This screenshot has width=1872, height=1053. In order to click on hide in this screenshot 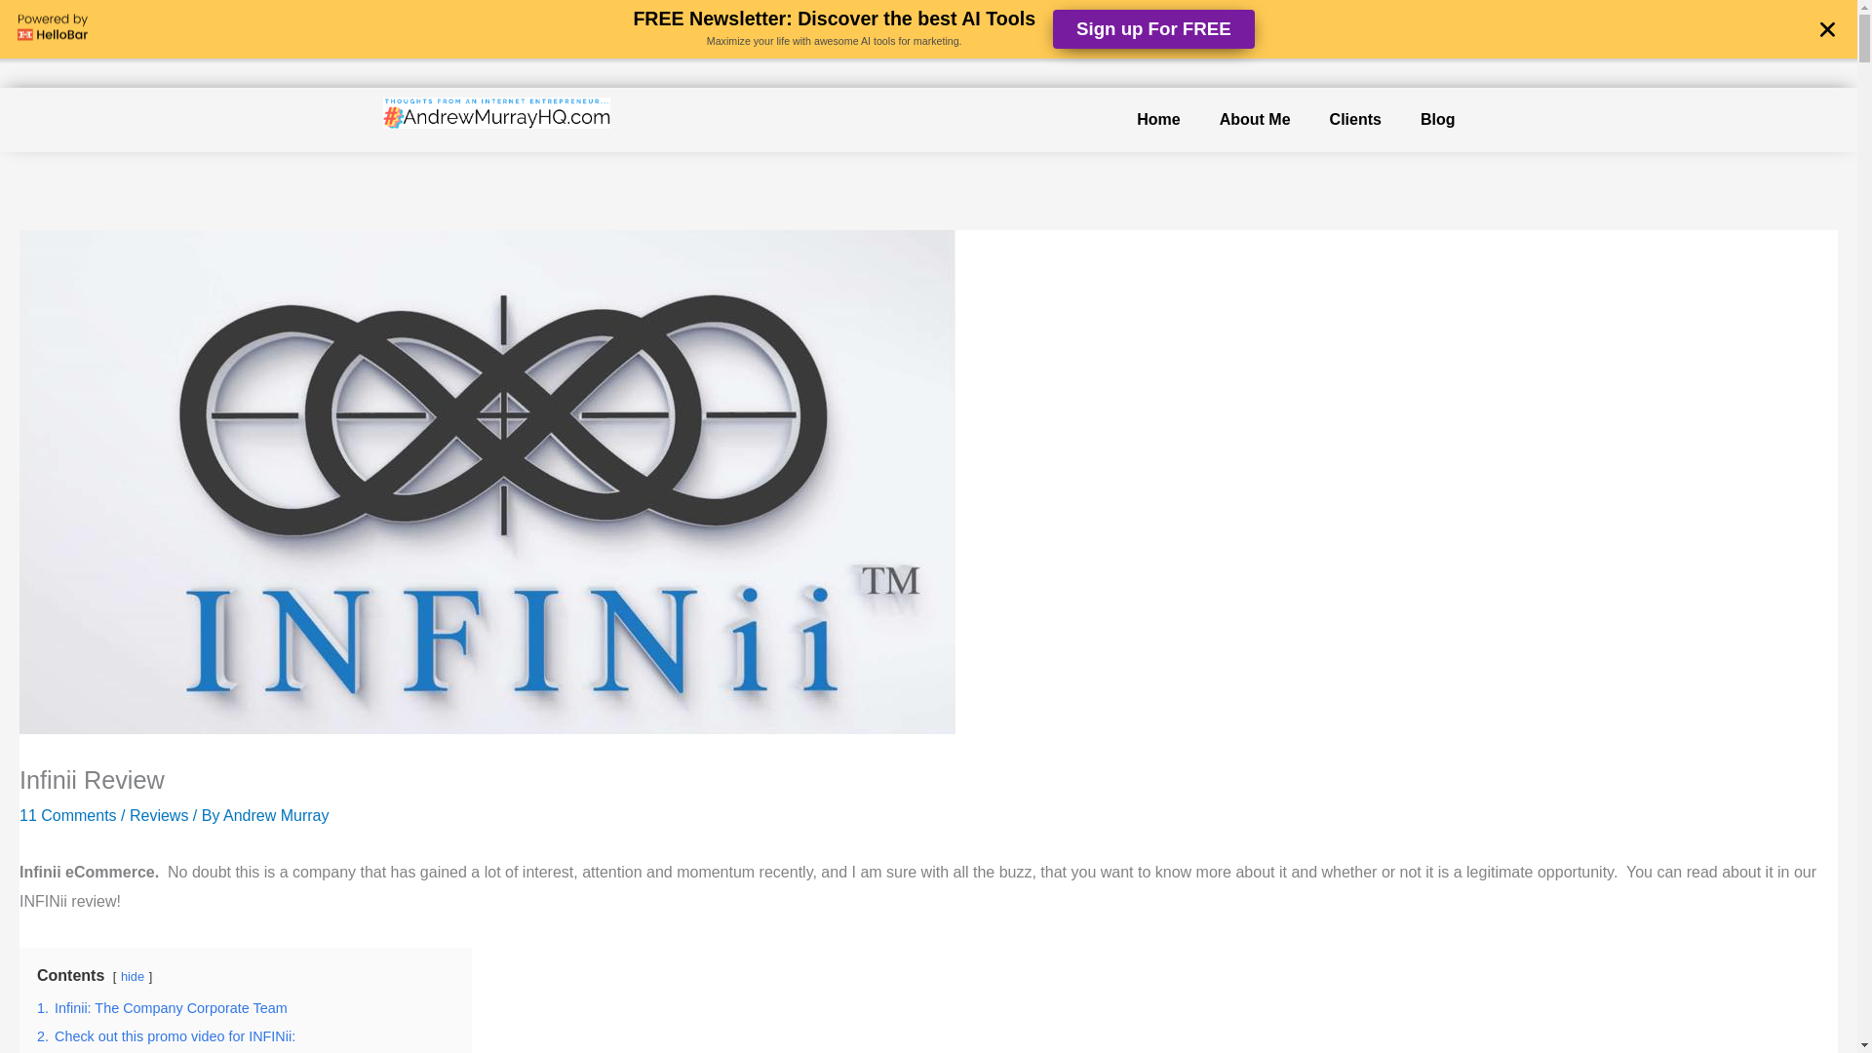, I will do `click(133, 975)`.